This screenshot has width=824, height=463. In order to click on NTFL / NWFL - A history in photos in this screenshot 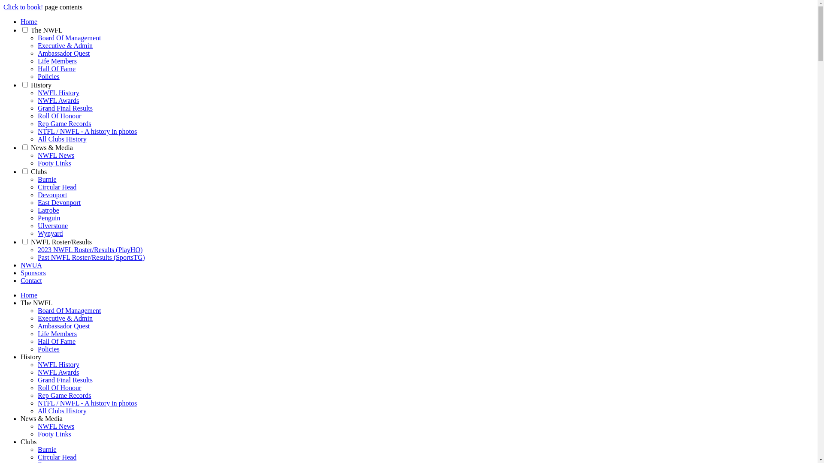, I will do `click(88, 403)`.